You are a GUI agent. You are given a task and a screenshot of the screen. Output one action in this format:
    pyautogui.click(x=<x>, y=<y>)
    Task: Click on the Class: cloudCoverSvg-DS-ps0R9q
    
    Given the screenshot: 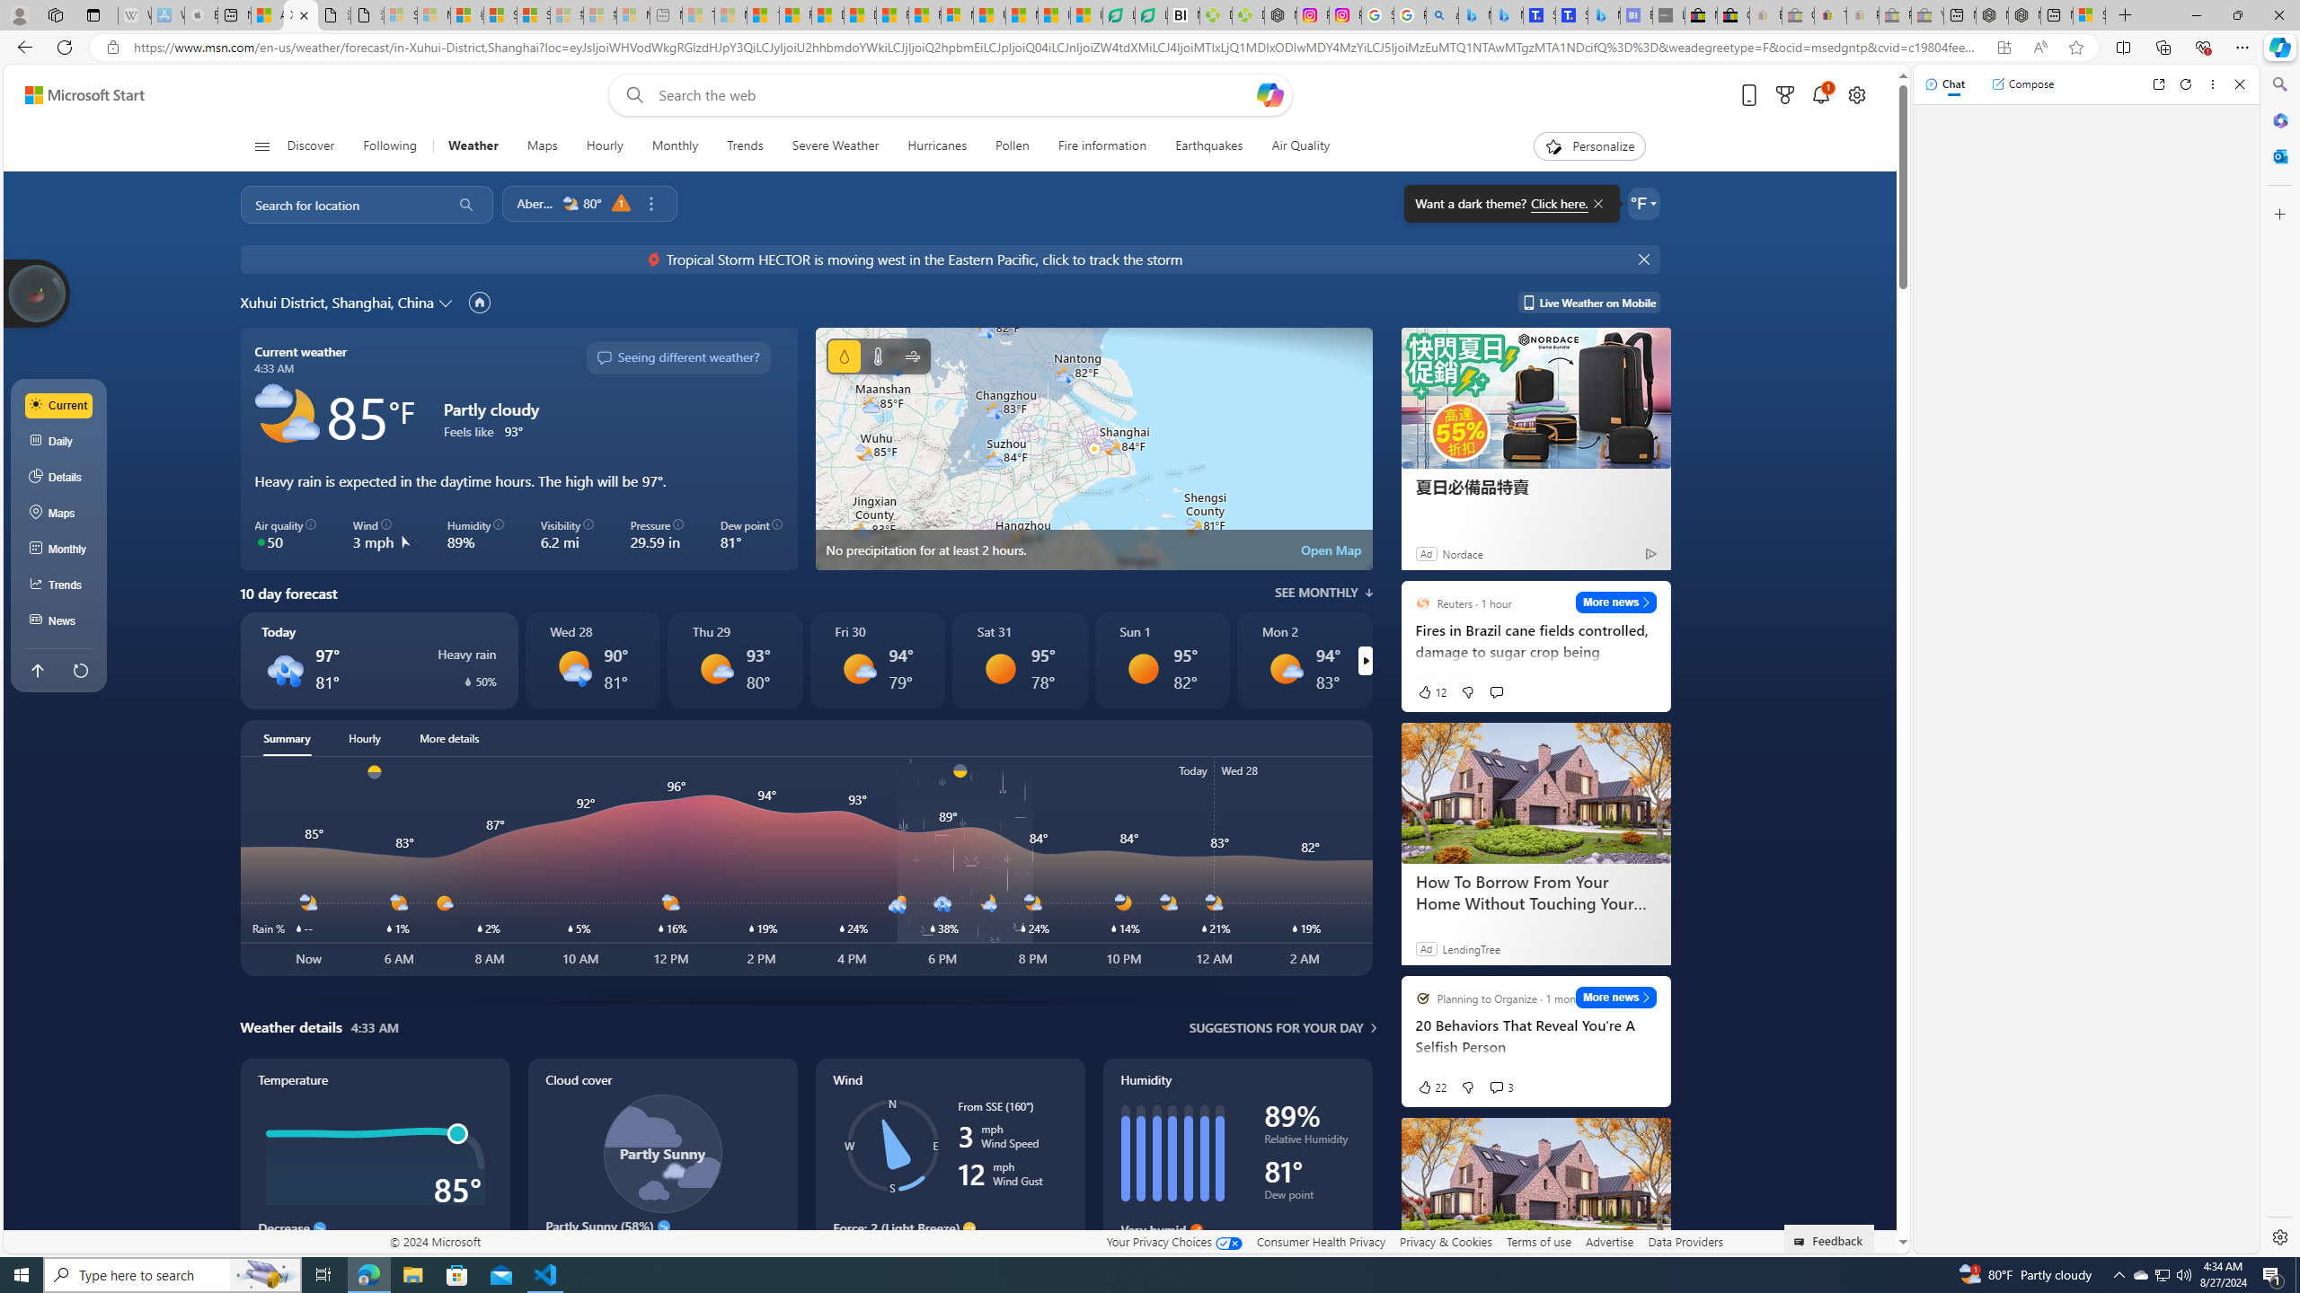 What is the action you would take?
    pyautogui.click(x=661, y=1153)
    